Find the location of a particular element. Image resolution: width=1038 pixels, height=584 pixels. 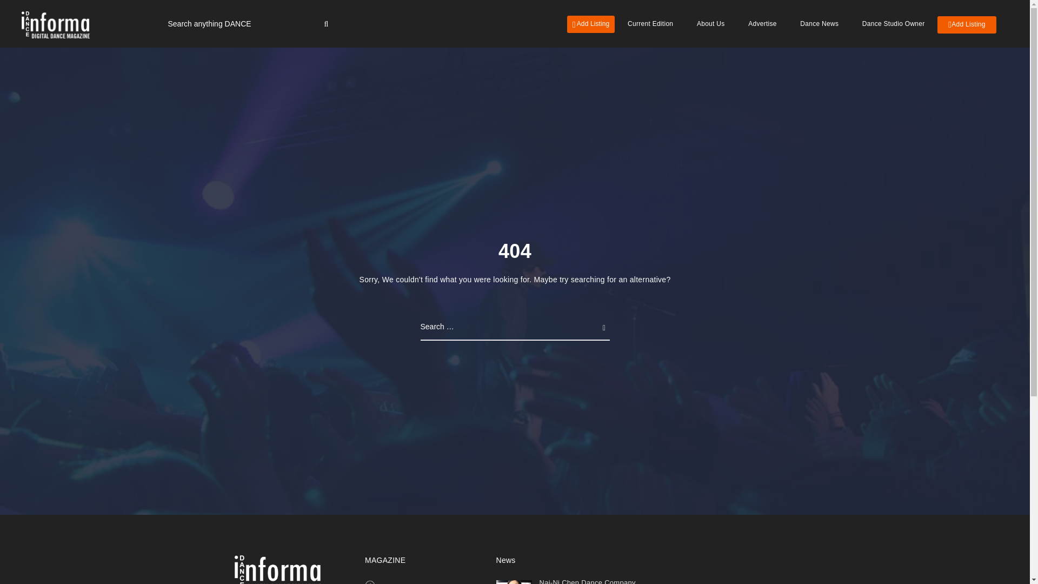

Dance News is located at coordinates (819, 24).